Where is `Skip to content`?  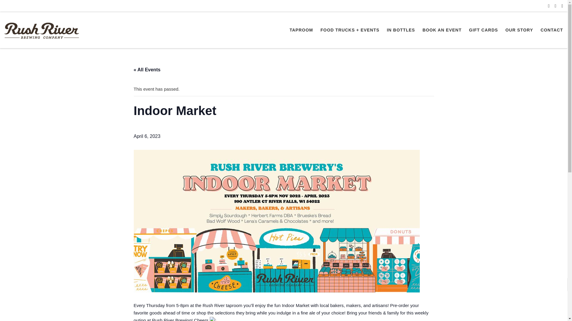
Skip to content is located at coordinates (24, 8).